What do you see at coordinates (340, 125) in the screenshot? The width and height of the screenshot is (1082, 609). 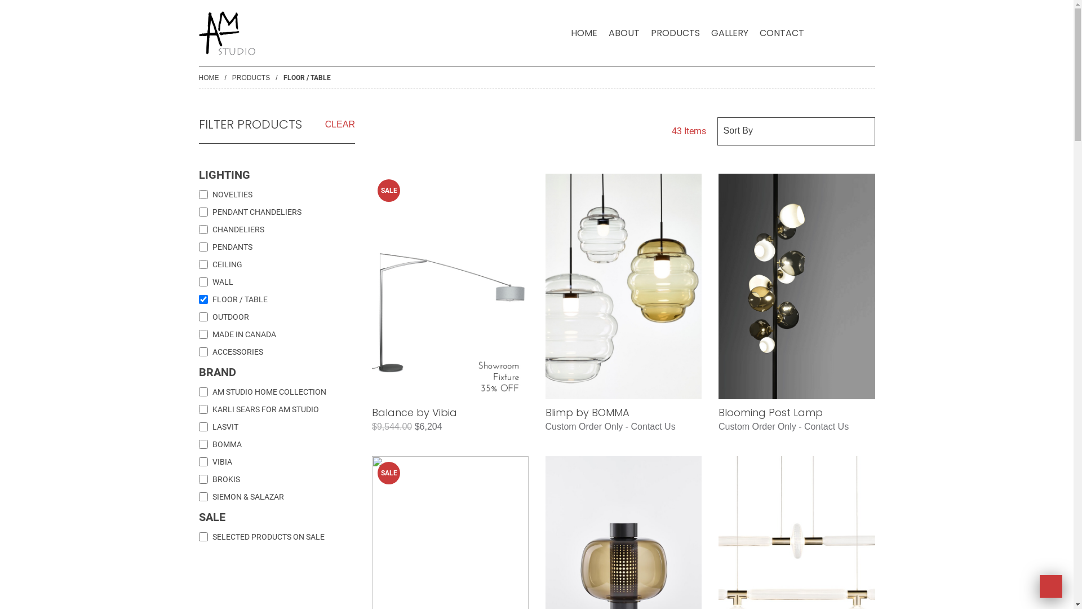 I see `CLEAR` at bounding box center [340, 125].